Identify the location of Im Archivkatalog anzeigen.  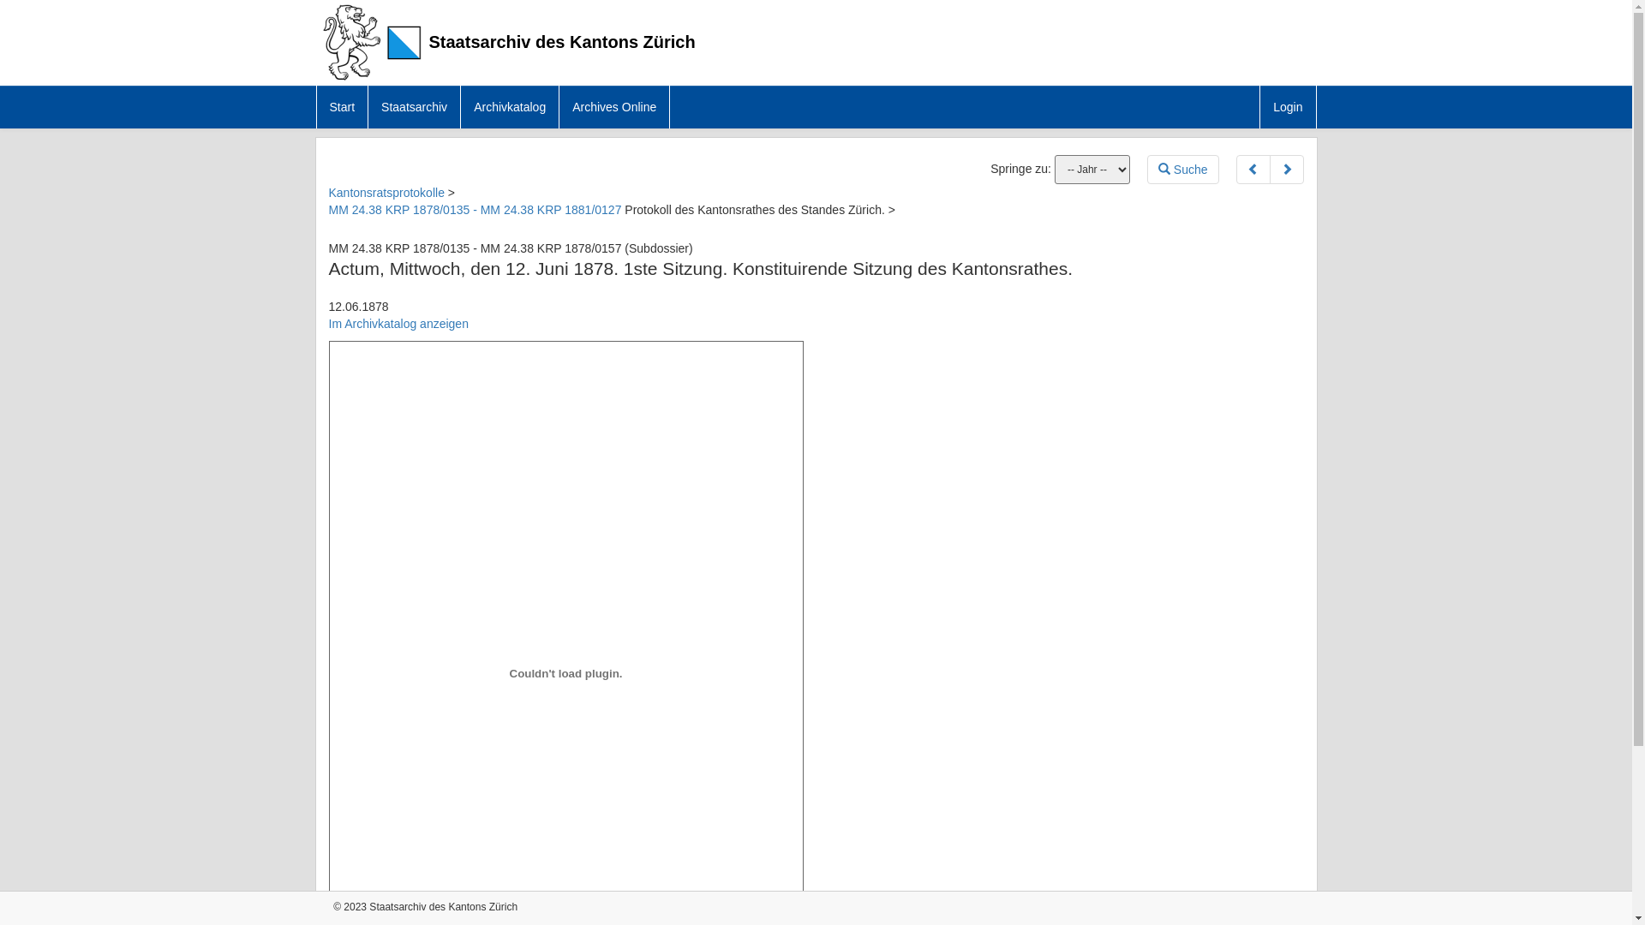
(399, 324).